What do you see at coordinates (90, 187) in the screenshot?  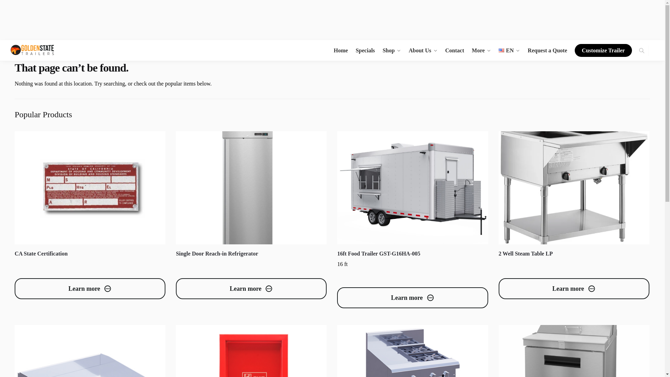 I see `CA State Certification` at bounding box center [90, 187].